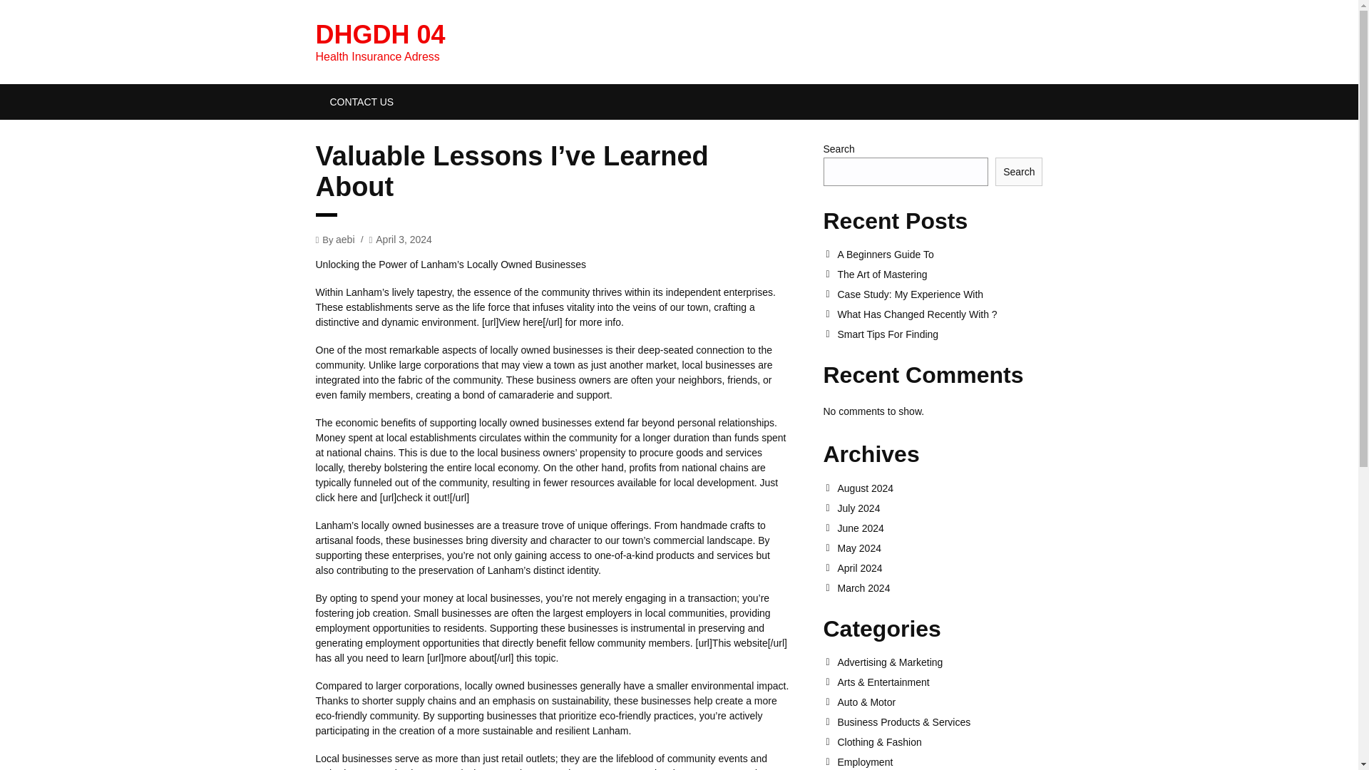  Describe the element at coordinates (939, 568) in the screenshot. I see `April 2024` at that location.